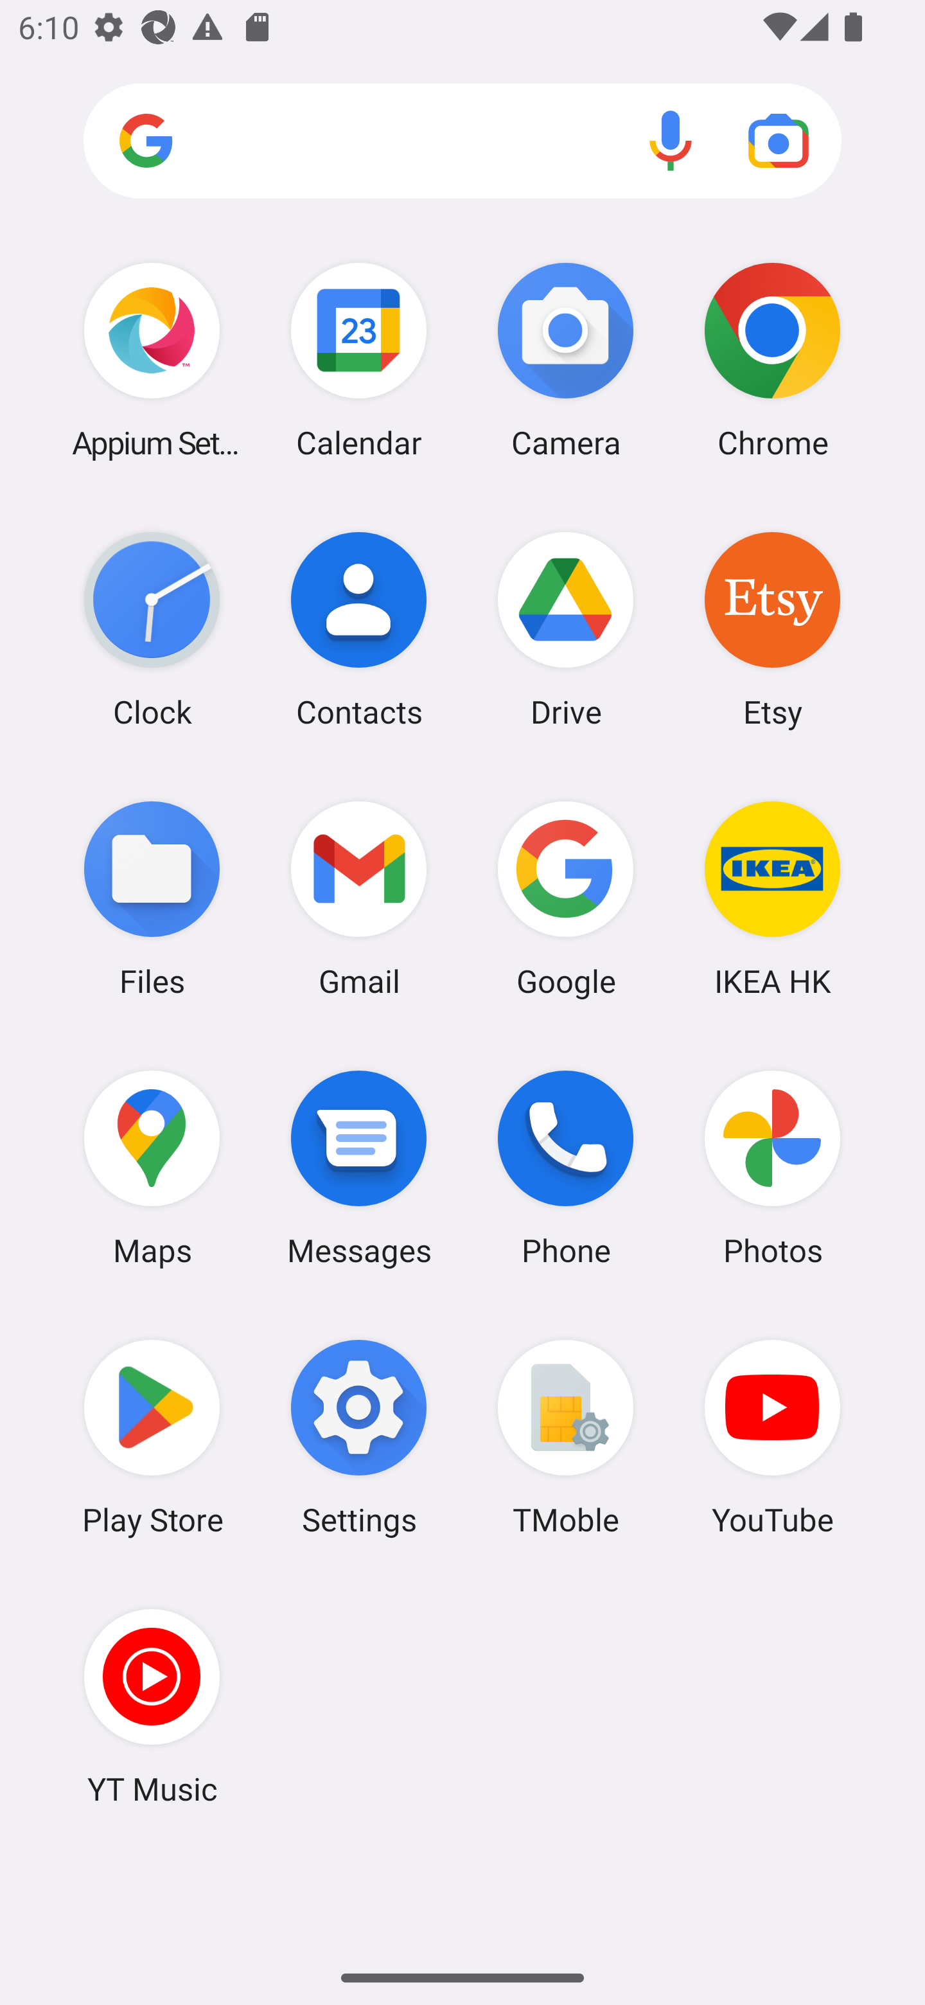  I want to click on Appium Settings, so click(152, 360).